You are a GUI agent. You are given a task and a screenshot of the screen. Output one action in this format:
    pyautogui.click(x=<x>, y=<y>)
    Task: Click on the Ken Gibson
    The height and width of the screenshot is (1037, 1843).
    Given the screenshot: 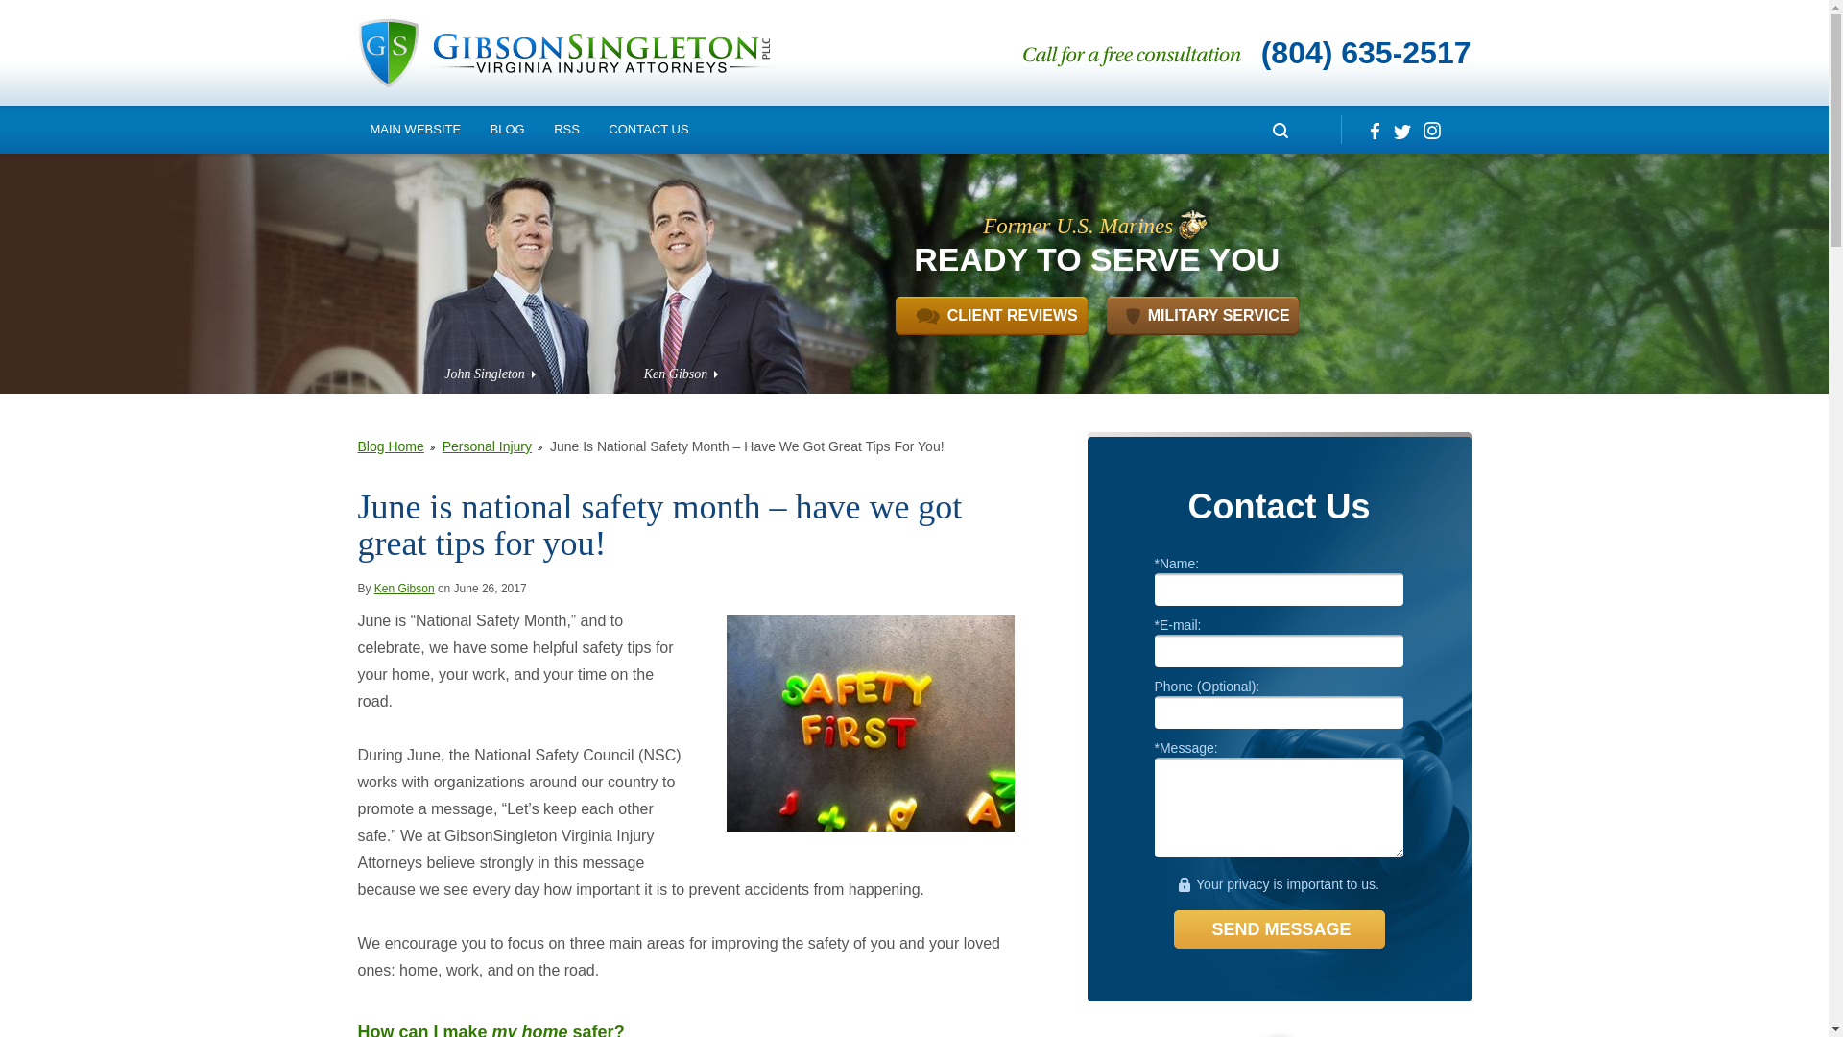 What is the action you would take?
    pyautogui.click(x=404, y=588)
    